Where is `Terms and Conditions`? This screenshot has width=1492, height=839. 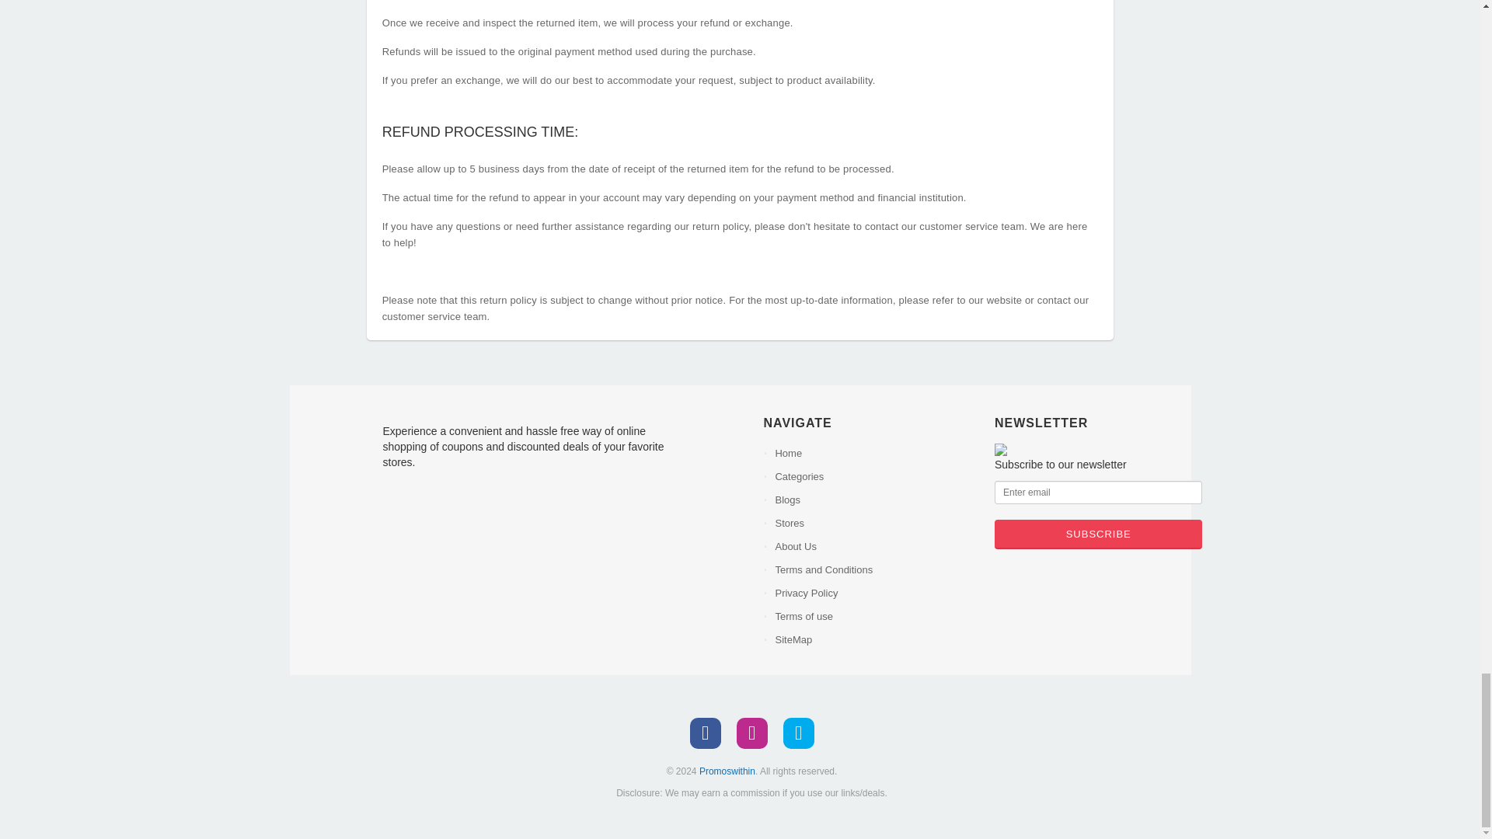 Terms and Conditions is located at coordinates (872, 570).